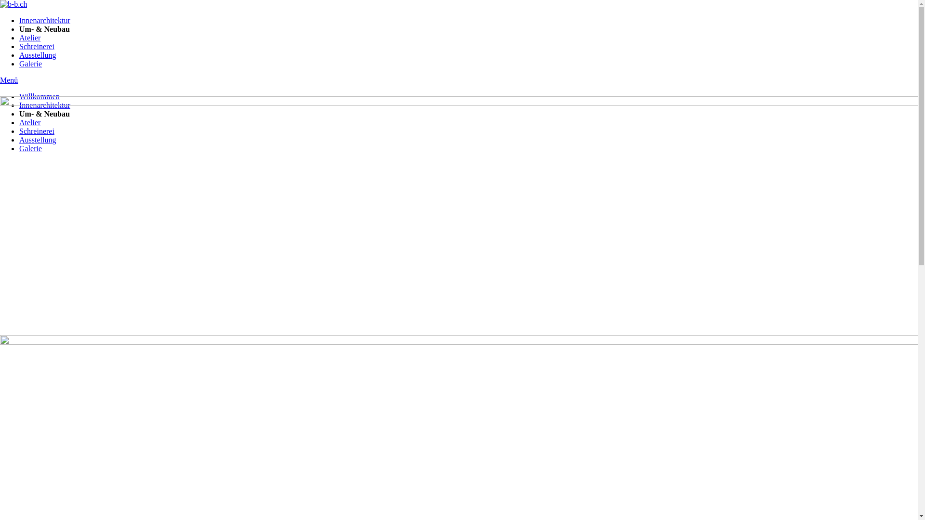 The height and width of the screenshot is (520, 925). I want to click on Willkommen, so click(40, 96).